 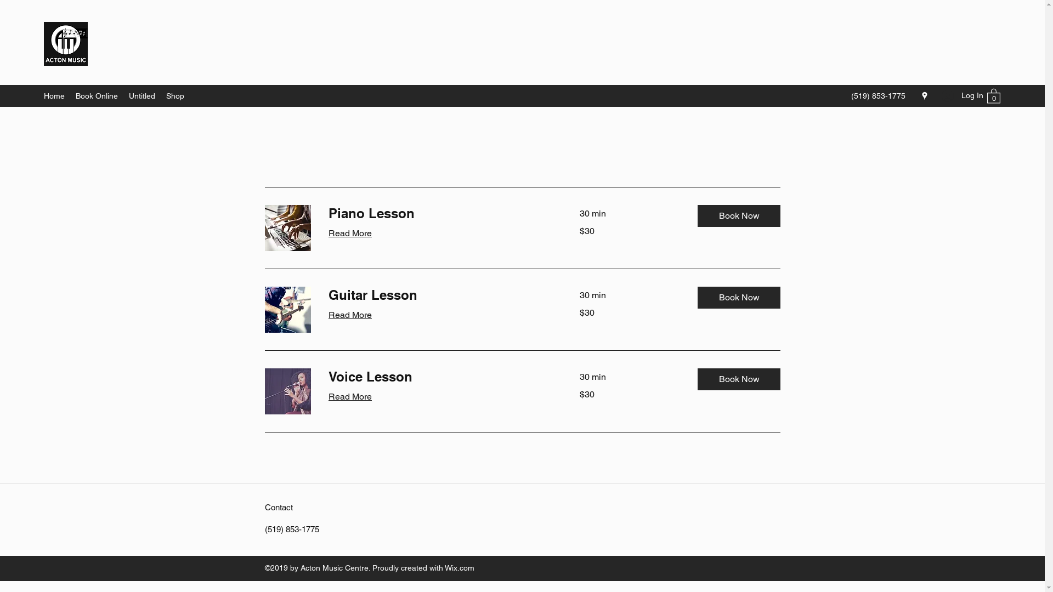 I want to click on Shop, so click(x=175, y=96).